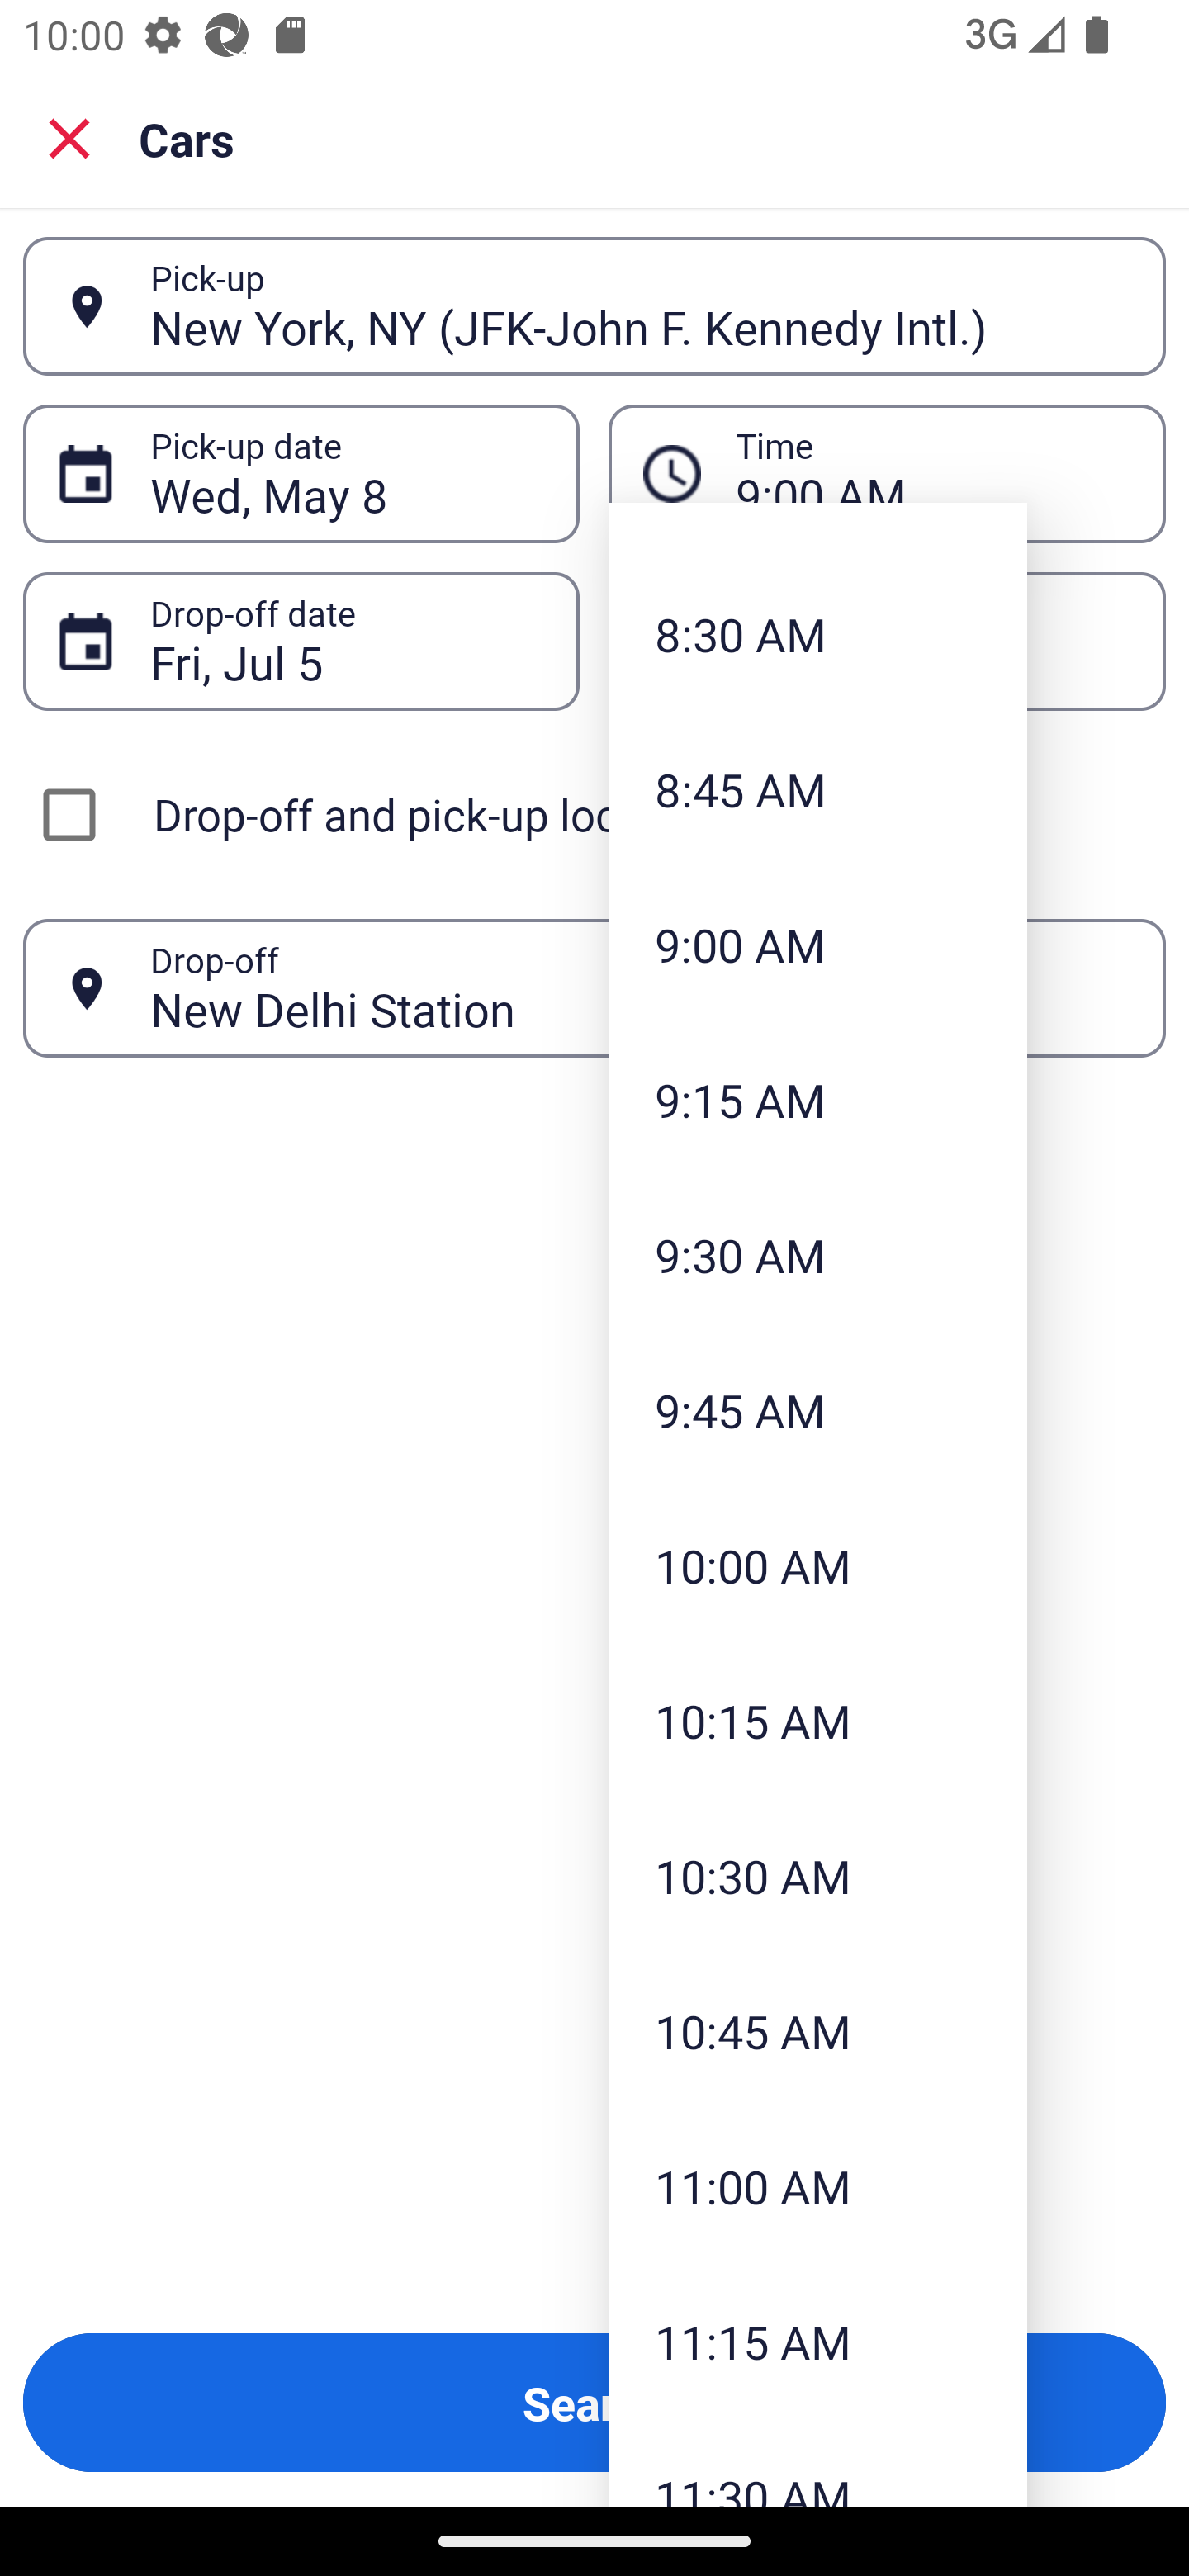  I want to click on 11:00 AM, so click(817, 2186).